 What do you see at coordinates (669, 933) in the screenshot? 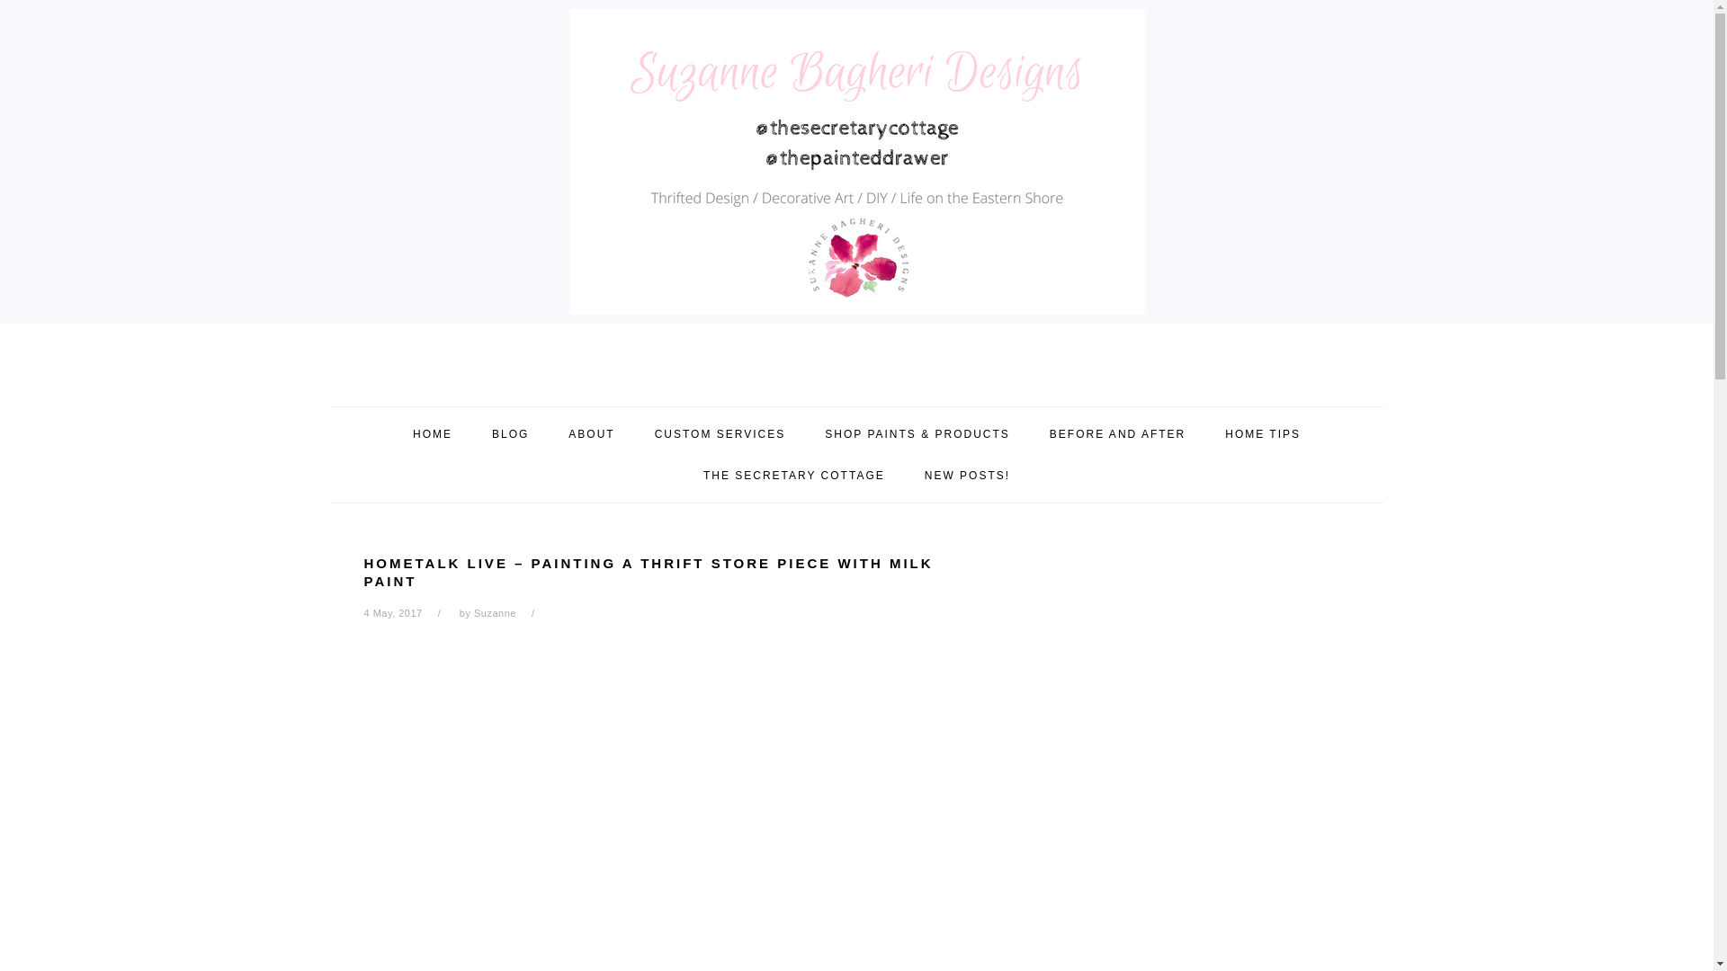
I see `Advertisement` at bounding box center [669, 933].